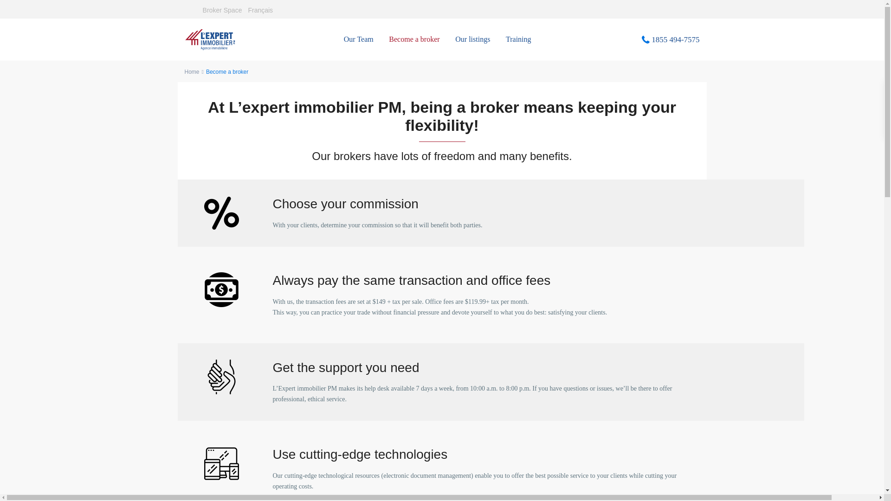 Image resolution: width=891 pixels, height=501 pixels. I want to click on responsive-75x75, so click(221, 463).